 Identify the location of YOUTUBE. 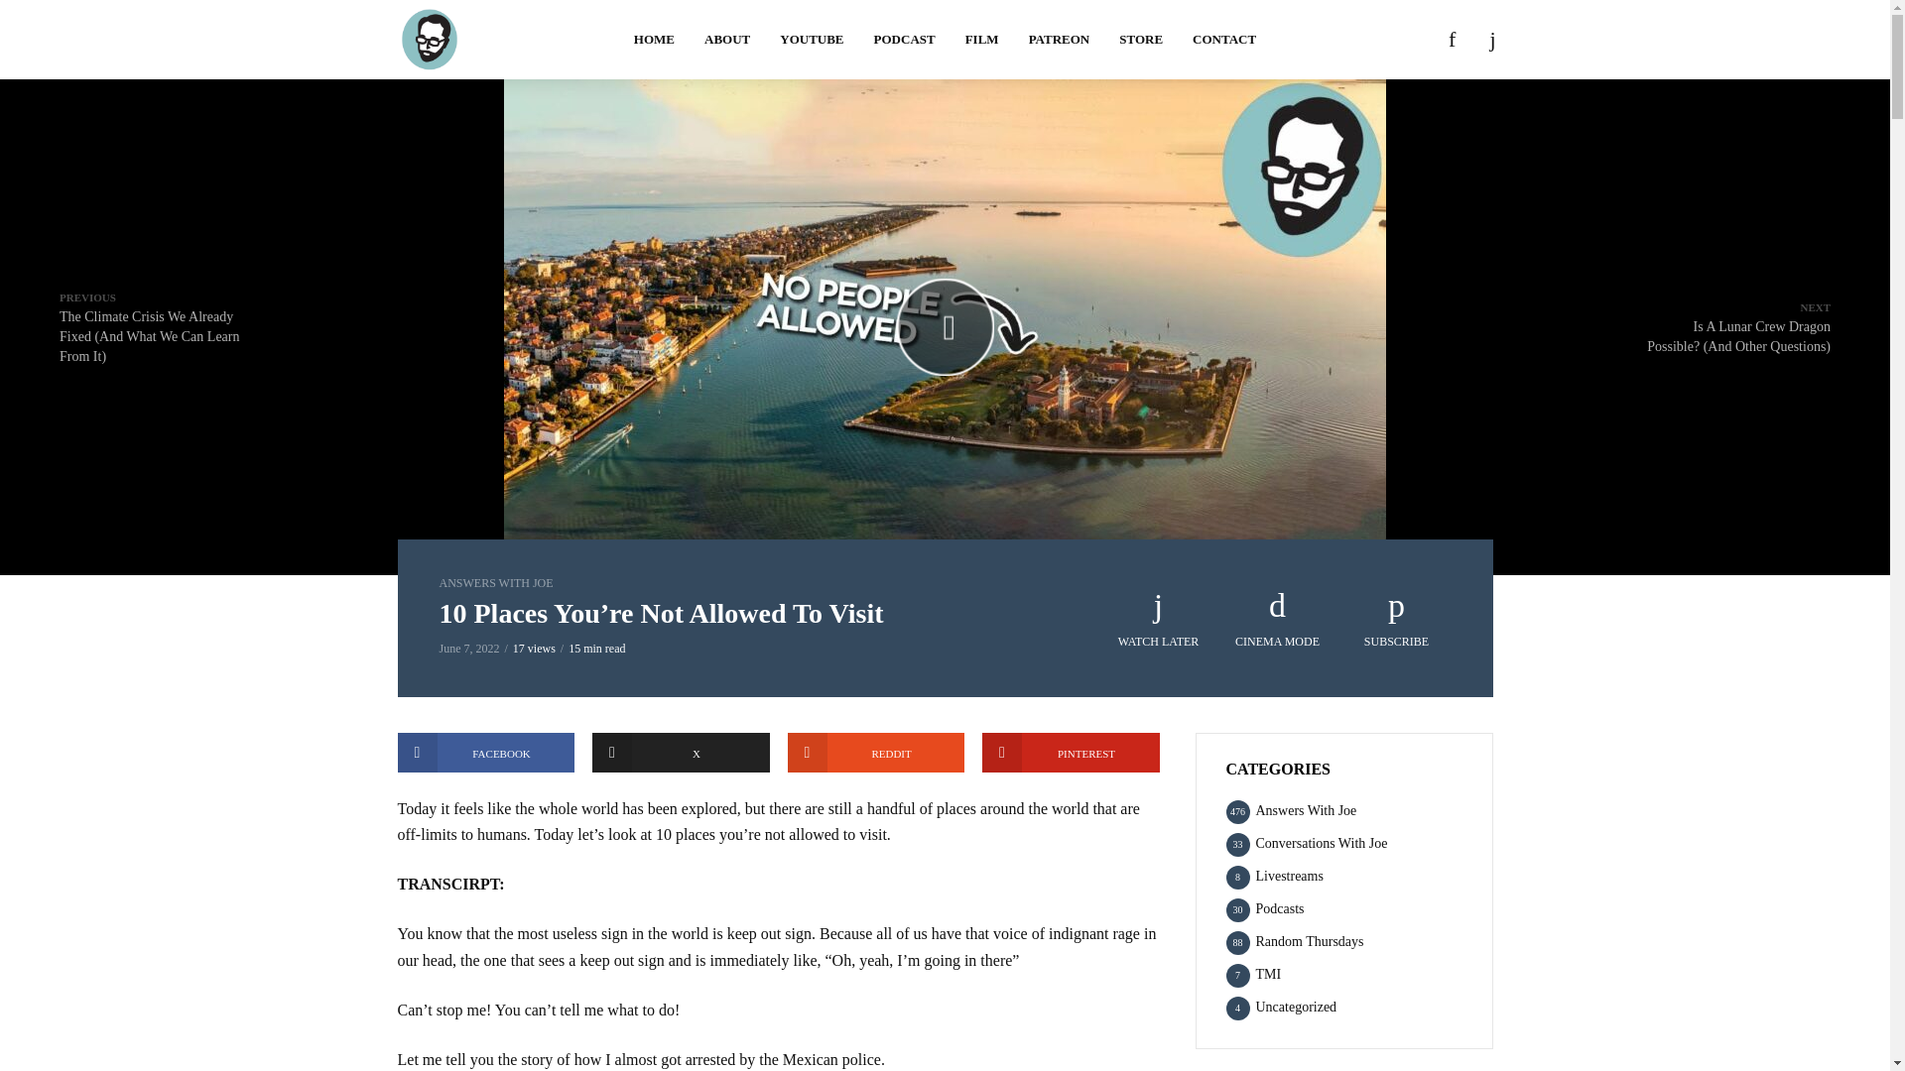
(812, 40).